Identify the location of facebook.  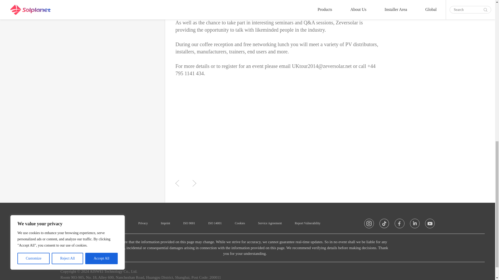
(399, 225).